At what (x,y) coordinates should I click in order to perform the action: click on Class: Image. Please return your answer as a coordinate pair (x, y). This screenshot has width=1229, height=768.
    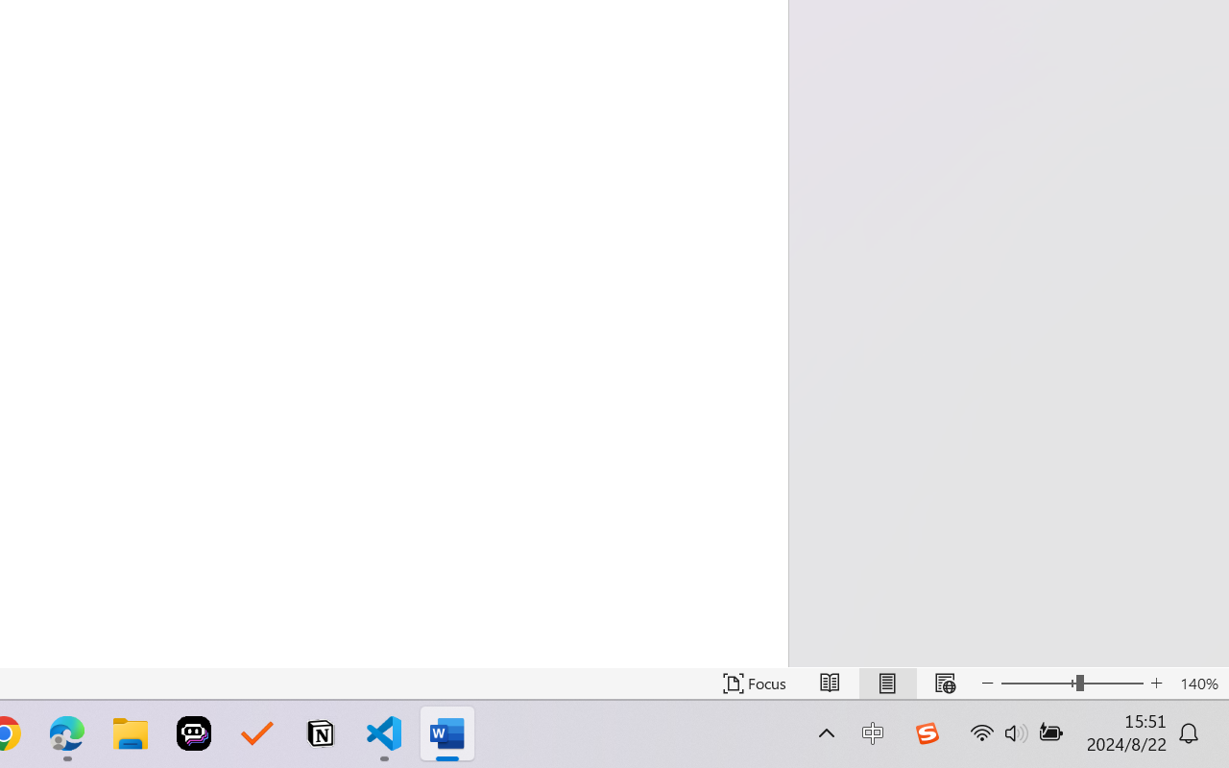
    Looking at the image, I should click on (927, 733).